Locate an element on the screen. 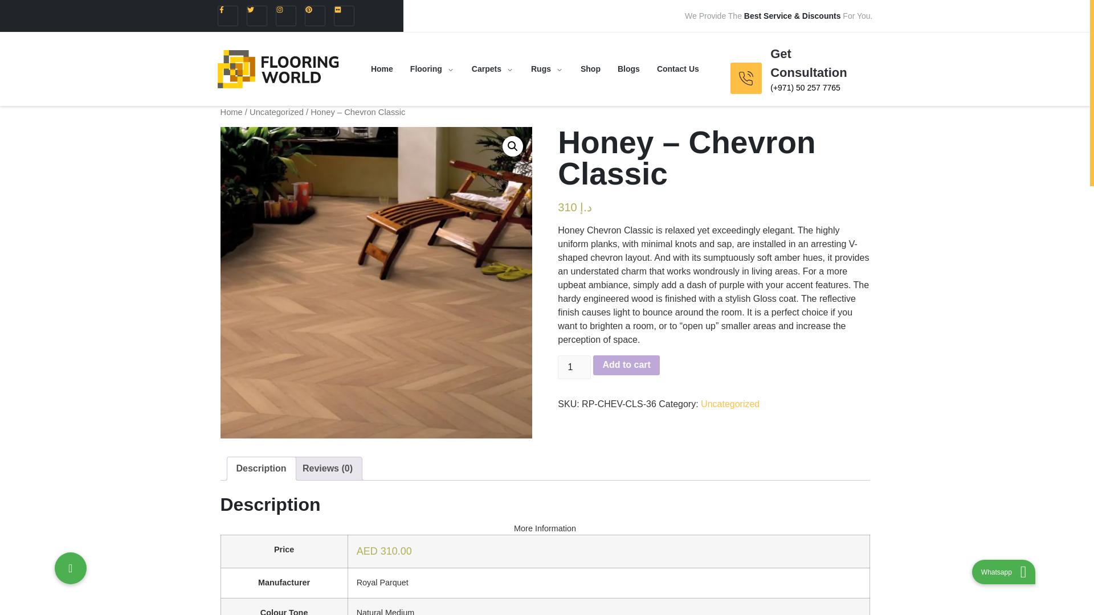 Image resolution: width=1094 pixels, height=615 pixels. Rugs is located at coordinates (547, 68).